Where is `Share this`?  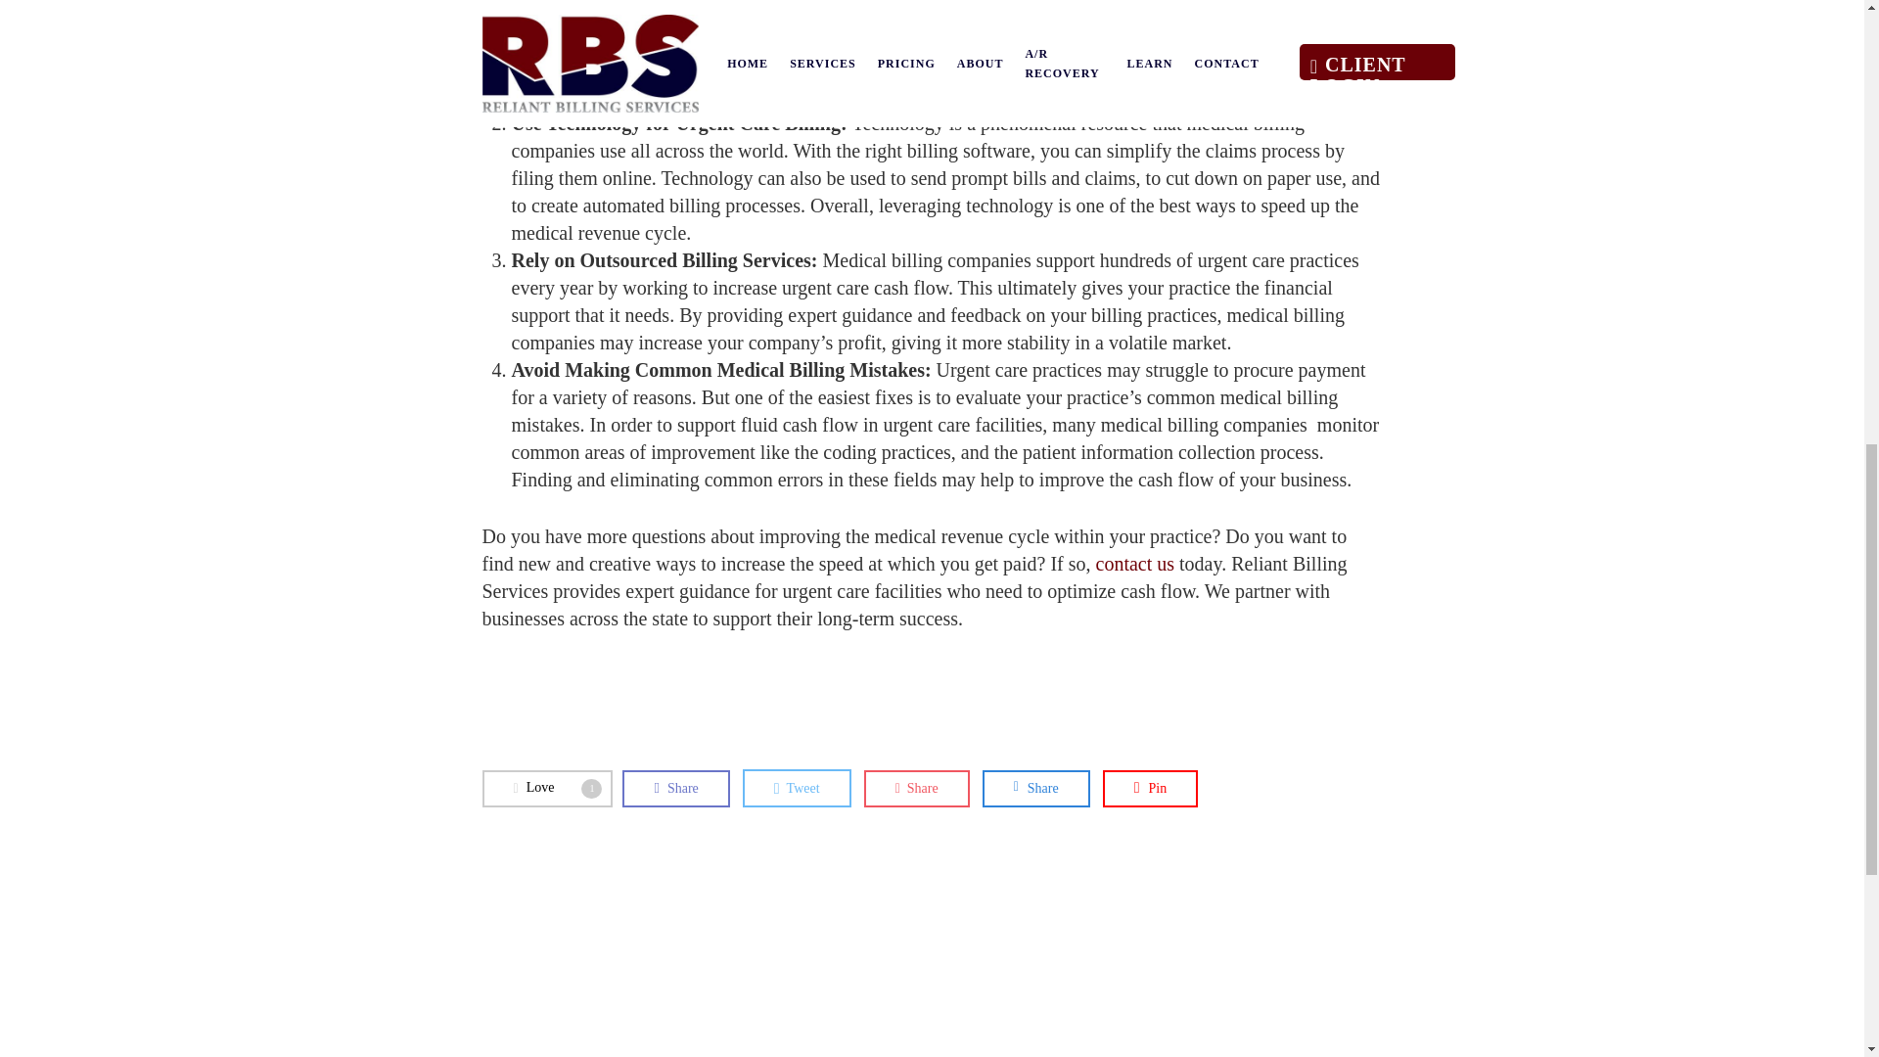
Share this is located at coordinates (675, 789).